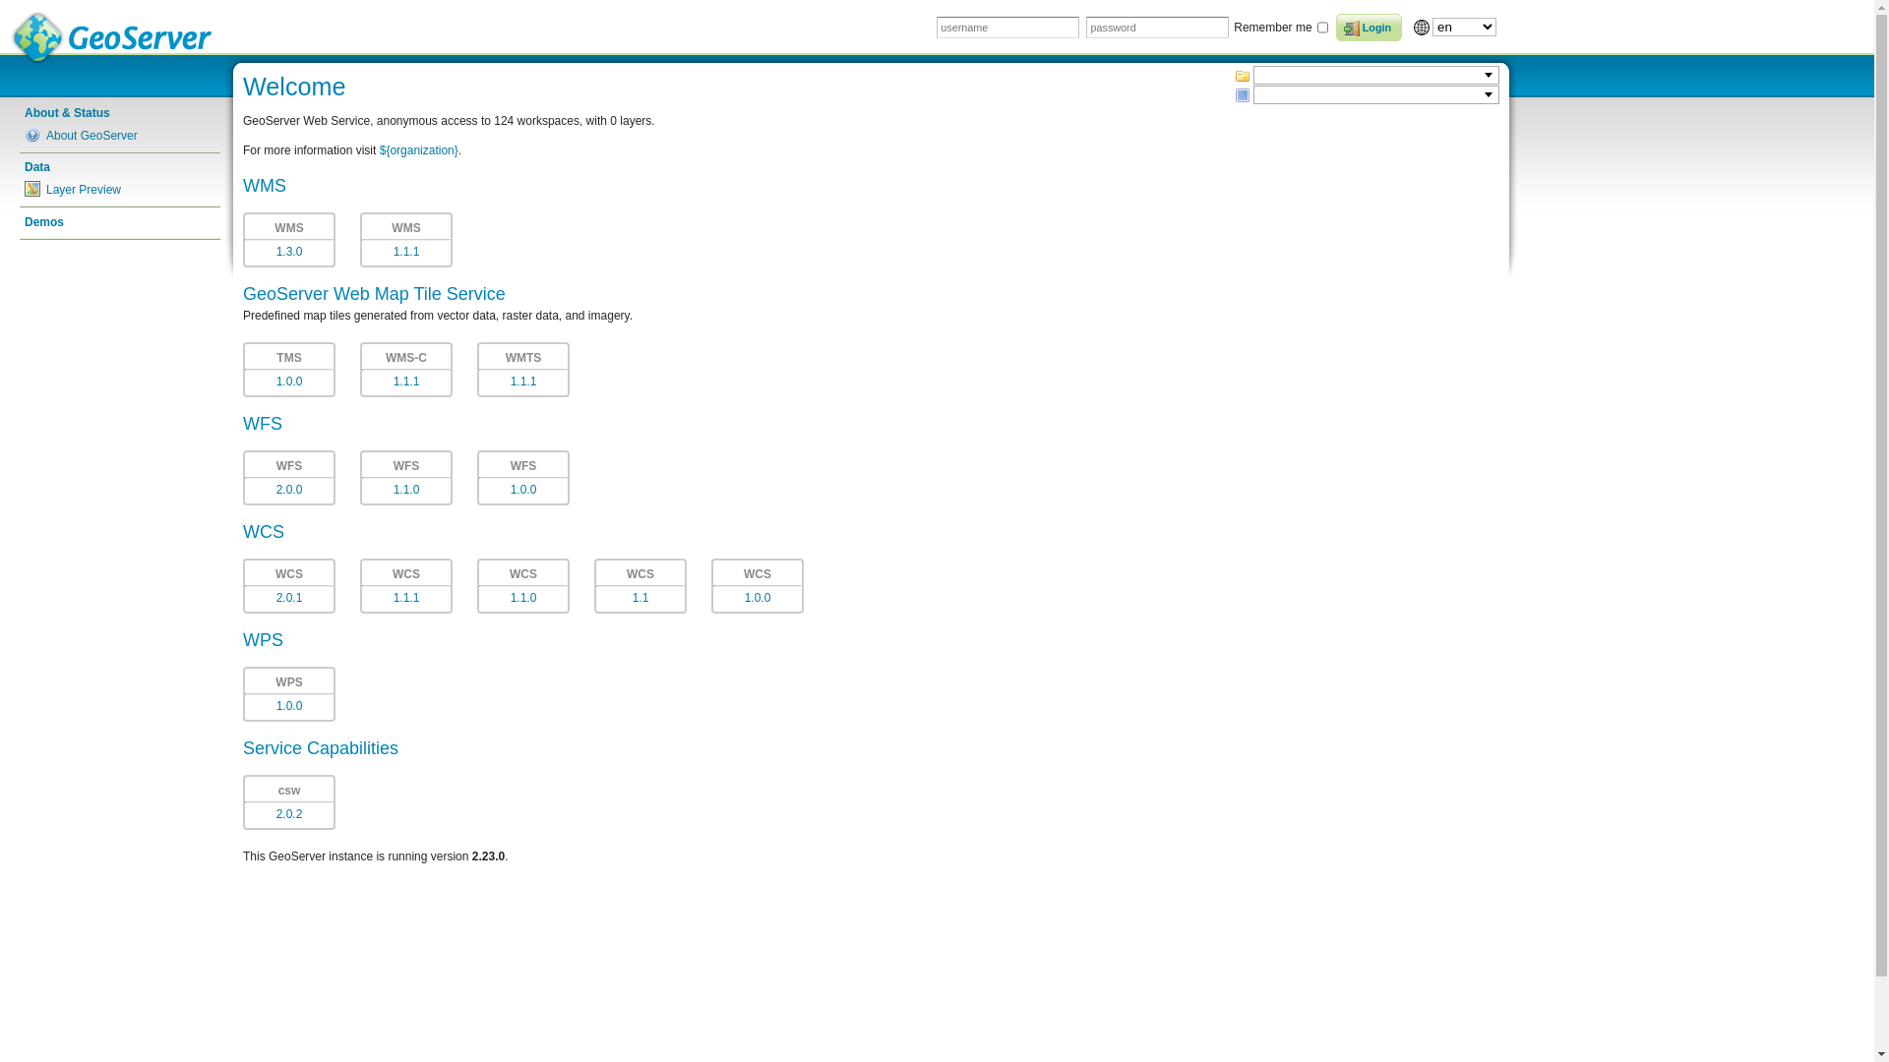 The image size is (1889, 1062). I want to click on WCS
1.1.1, so click(406, 586).